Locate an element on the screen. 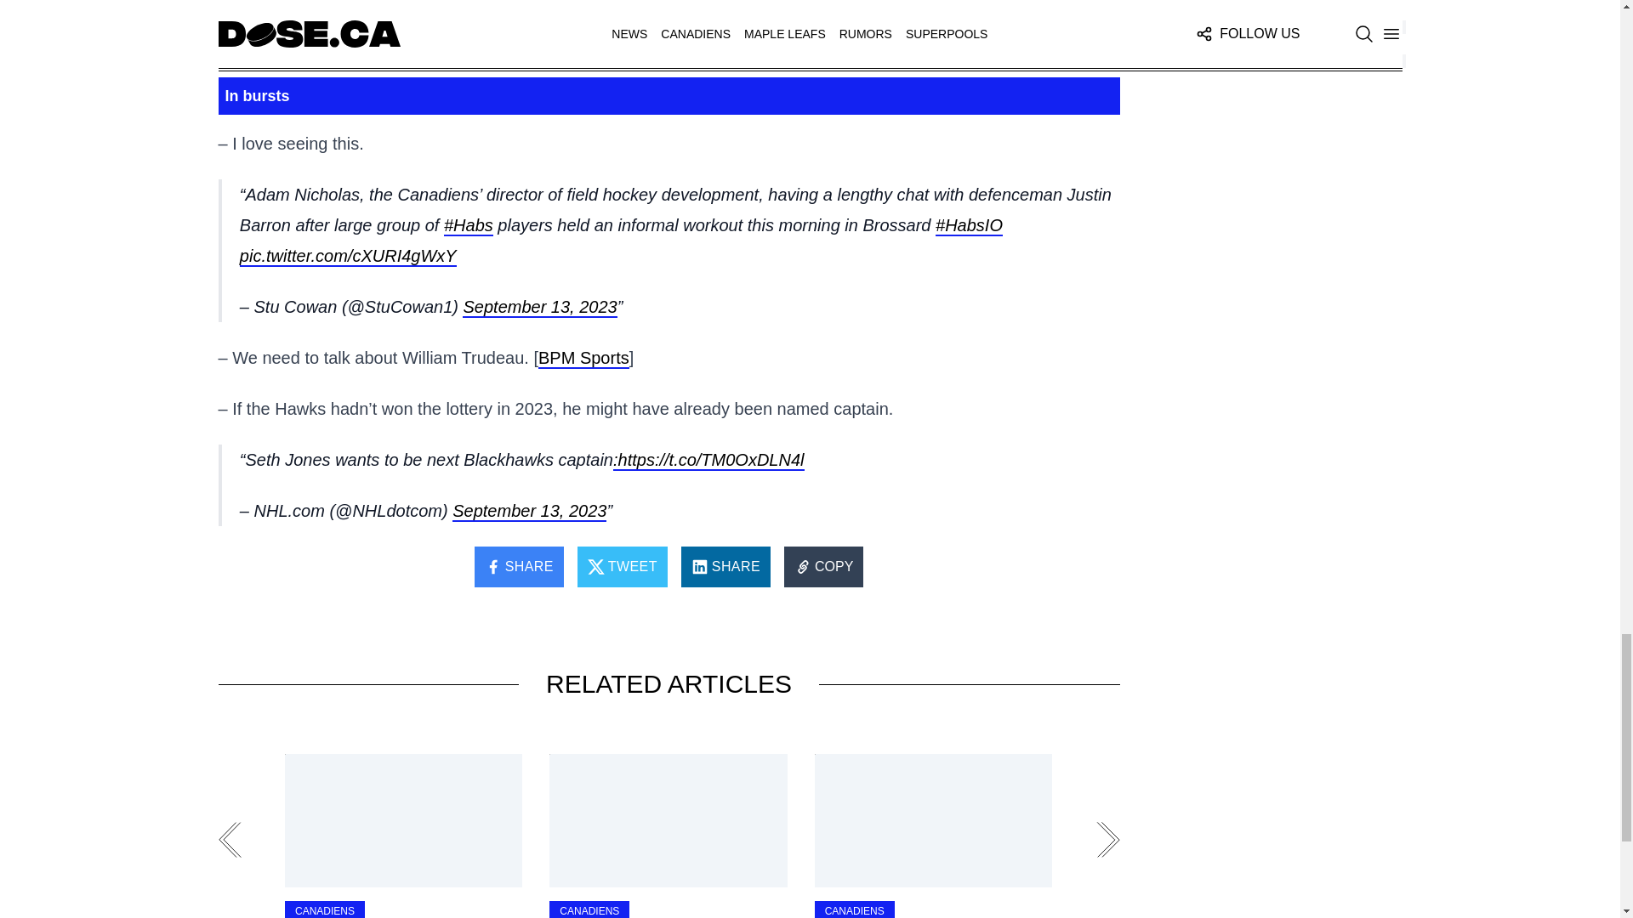  September 13, 2023 is located at coordinates (529, 512).